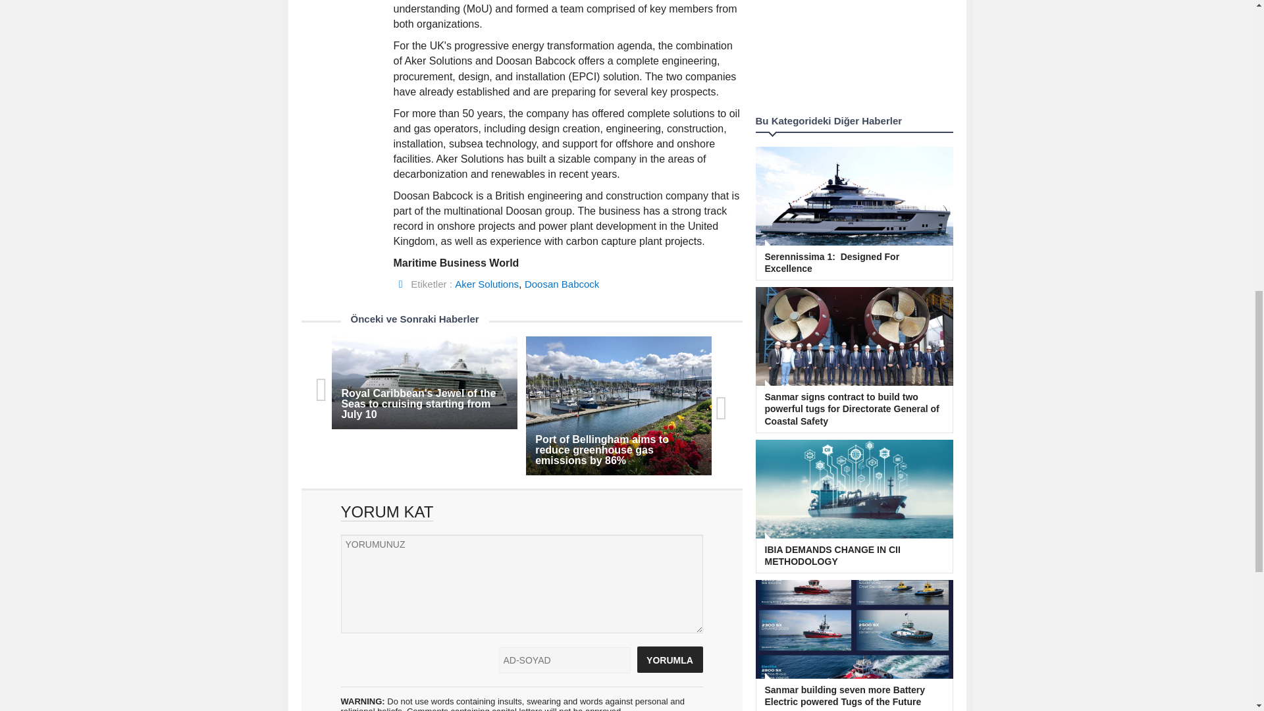  What do you see at coordinates (562, 284) in the screenshot?
I see `Doosan Babcock haberleri` at bounding box center [562, 284].